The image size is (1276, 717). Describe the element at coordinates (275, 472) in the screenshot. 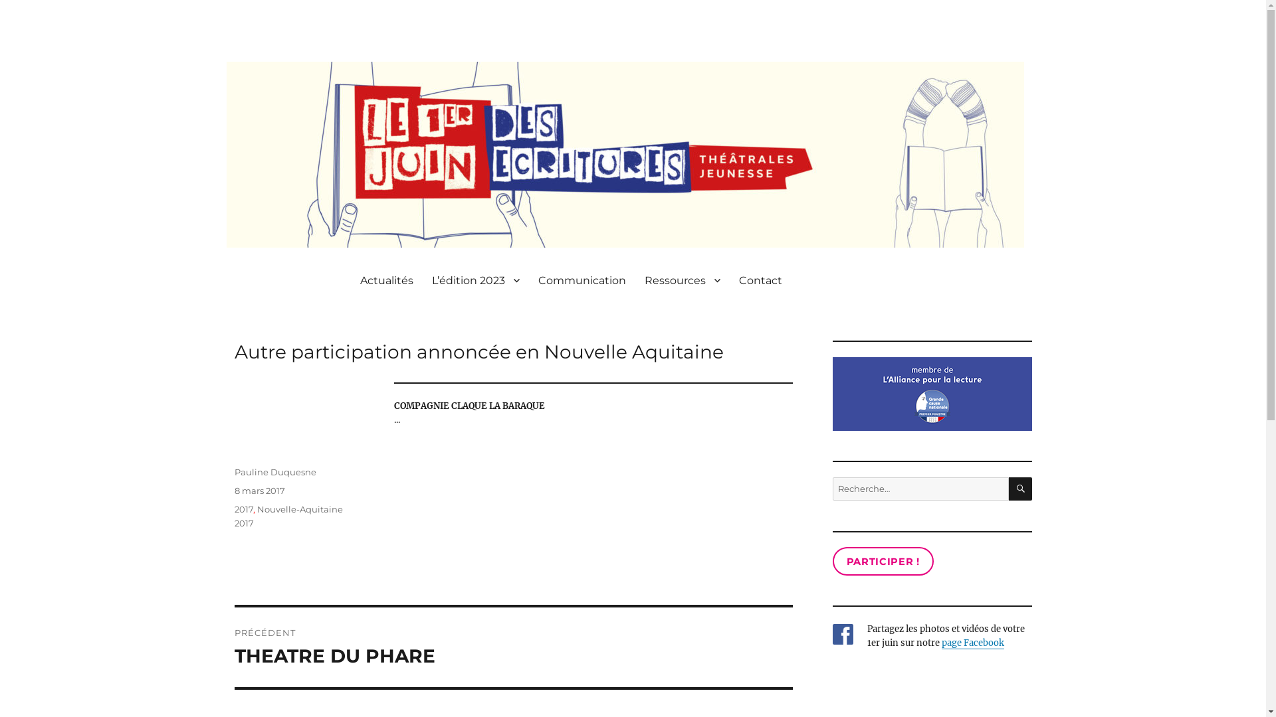

I see `Pauline Duquesne` at that location.